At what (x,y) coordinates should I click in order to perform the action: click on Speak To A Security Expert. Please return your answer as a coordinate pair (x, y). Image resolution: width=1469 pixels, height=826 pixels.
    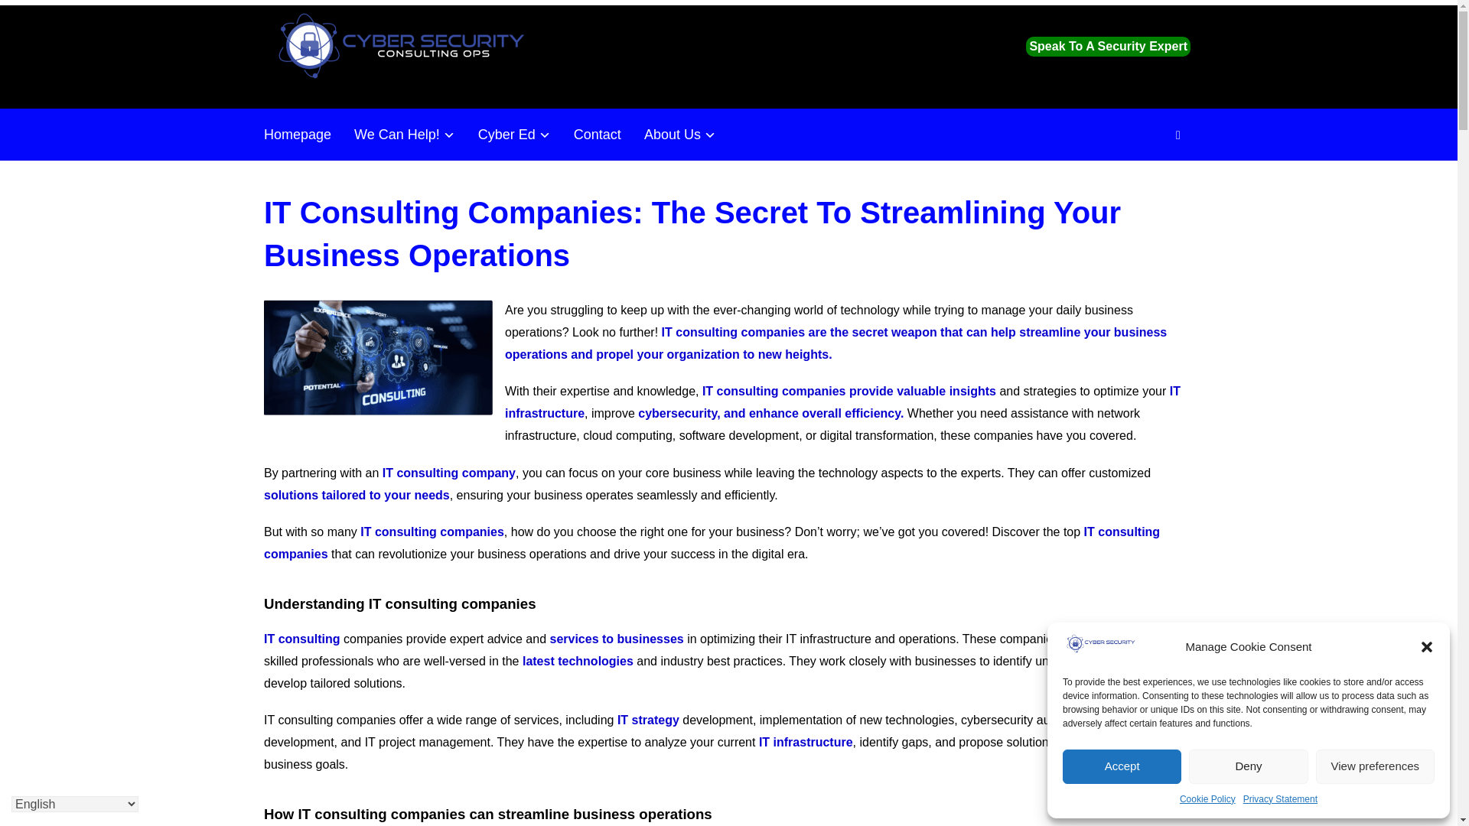
    Looking at the image, I should click on (1108, 46).